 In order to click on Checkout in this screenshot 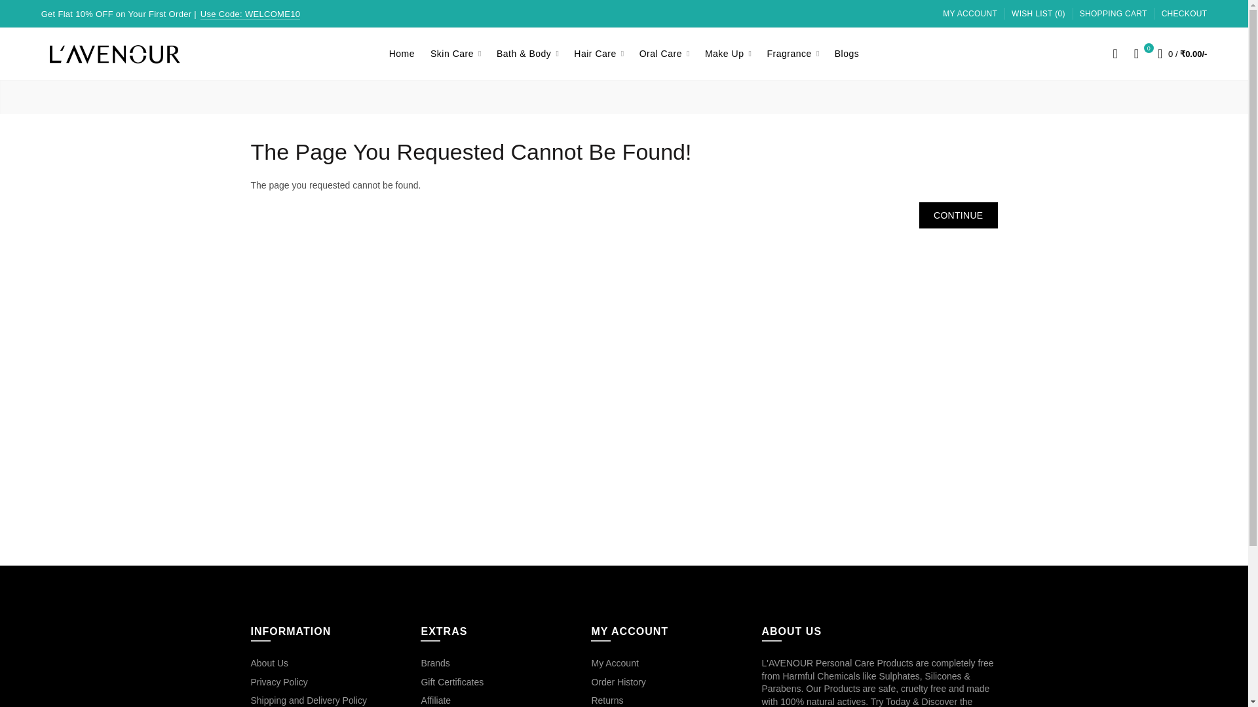, I will do `click(1185, 14)`.